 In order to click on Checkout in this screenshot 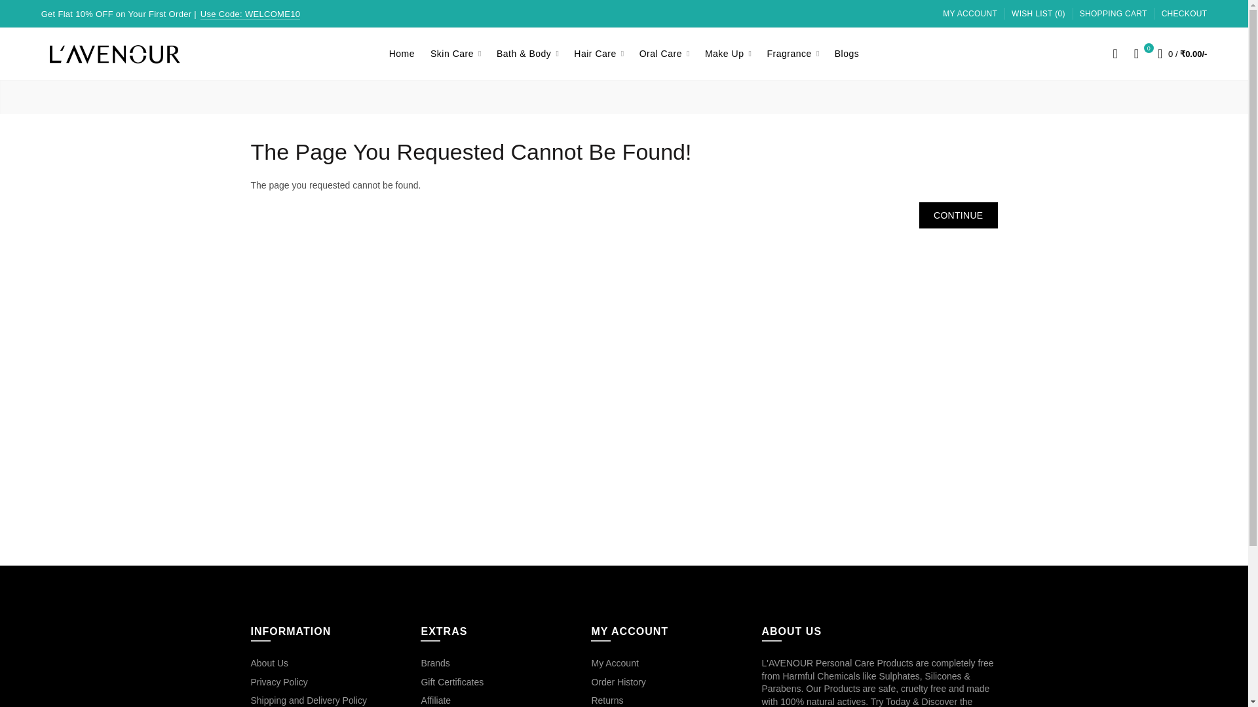, I will do `click(1185, 14)`.